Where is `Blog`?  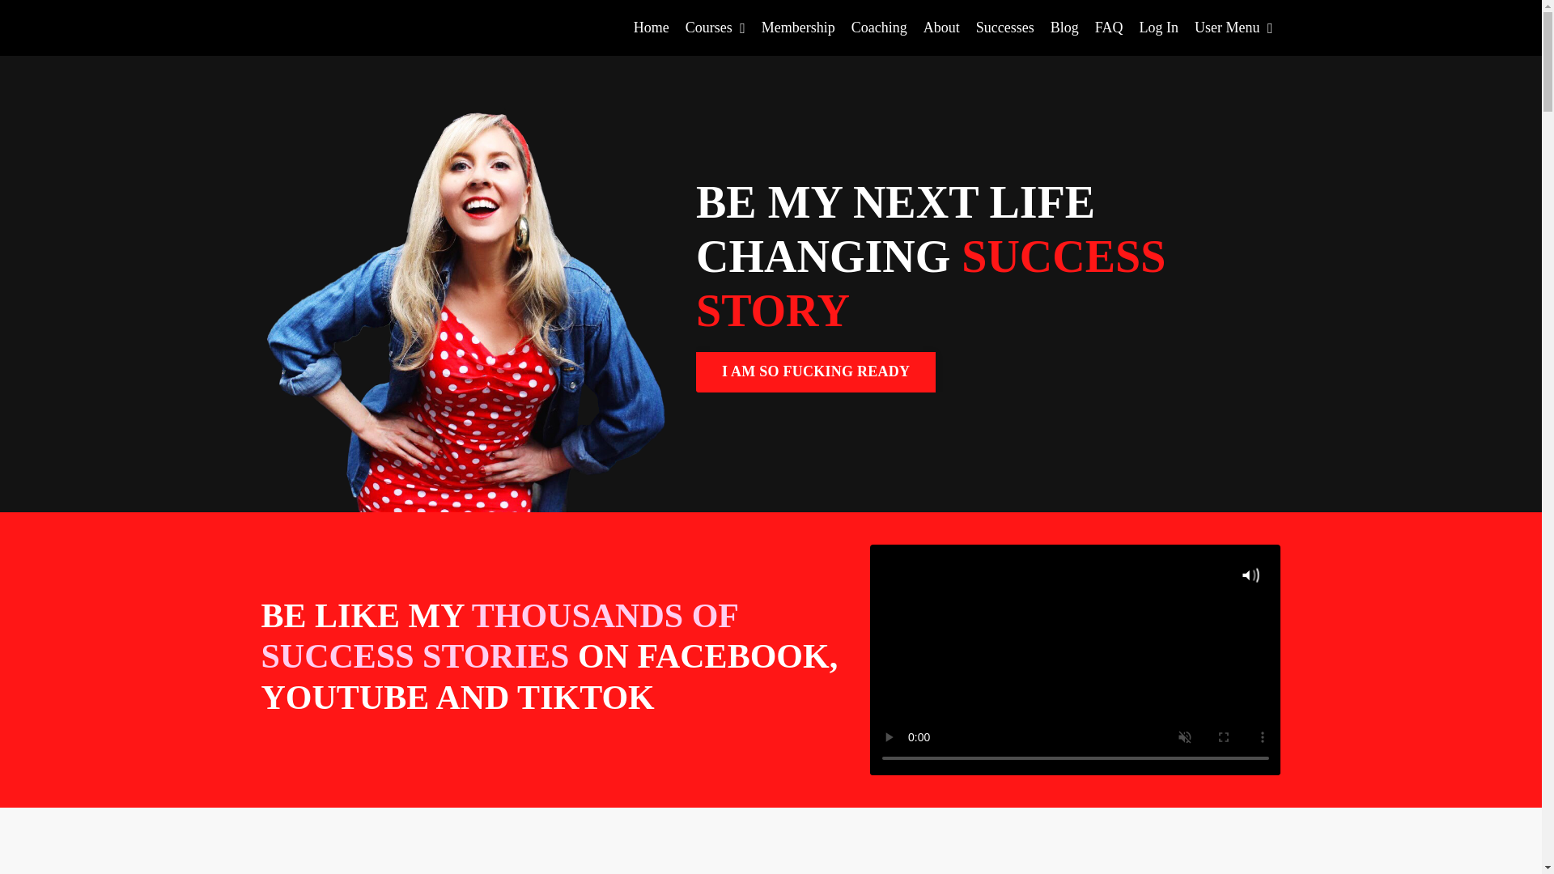
Blog is located at coordinates (1064, 28).